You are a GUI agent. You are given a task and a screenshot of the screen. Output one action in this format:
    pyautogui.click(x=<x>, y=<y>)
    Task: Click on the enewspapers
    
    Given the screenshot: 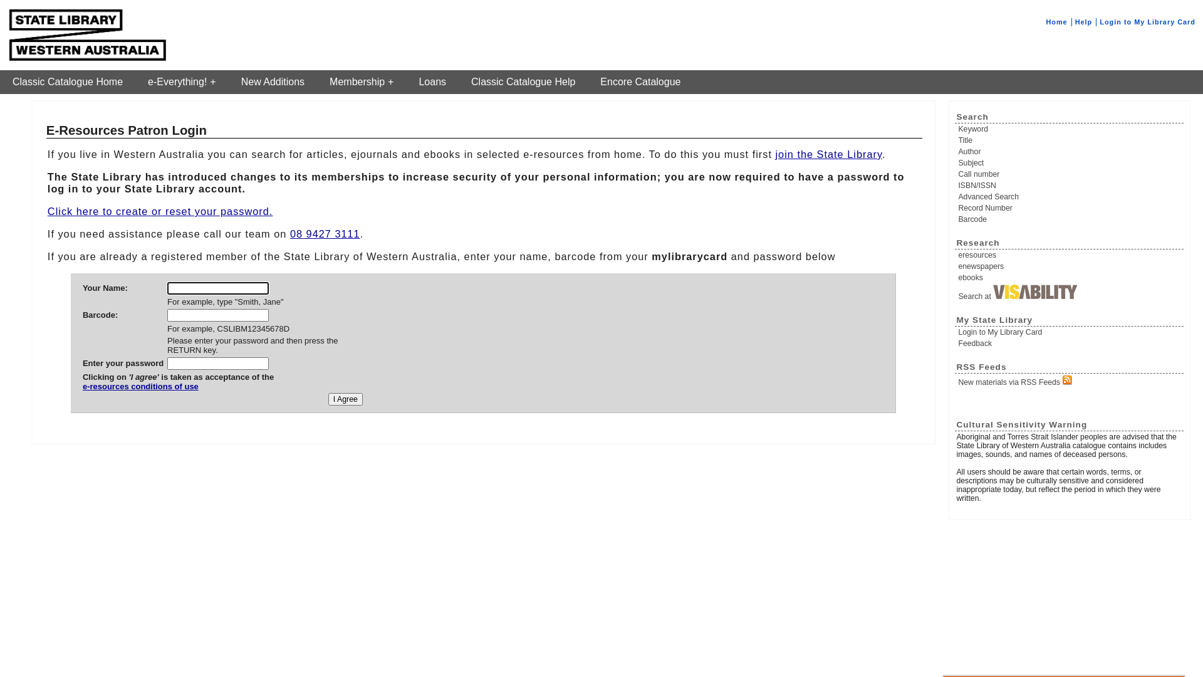 What is the action you would take?
    pyautogui.click(x=1070, y=266)
    